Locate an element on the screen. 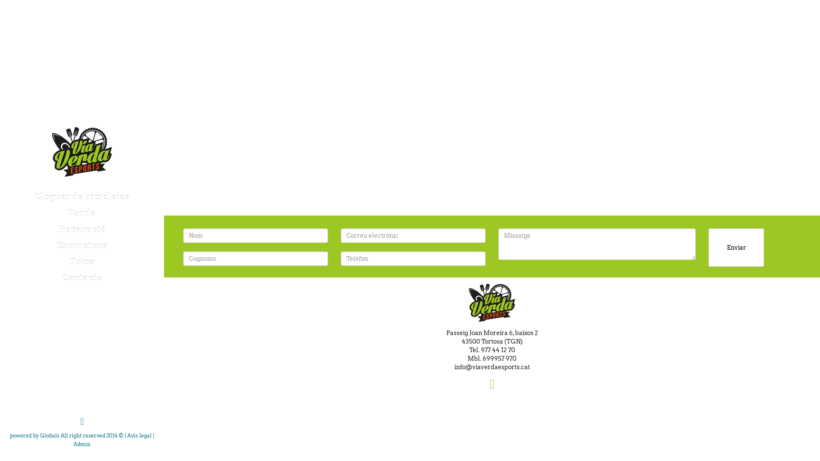 Image resolution: width=820 pixels, height=461 pixels. Admin is located at coordinates (82, 444).